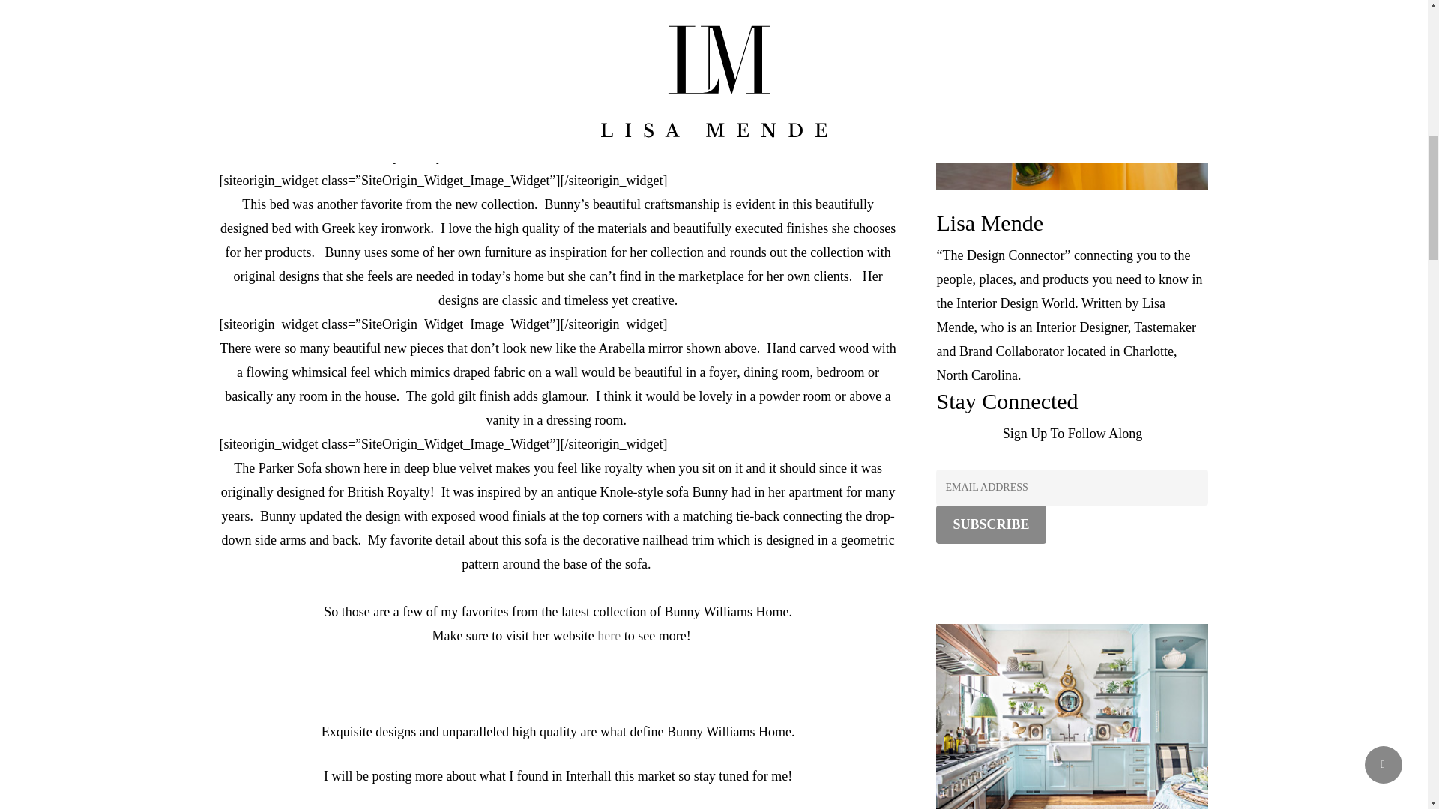  I want to click on here, so click(609, 635).